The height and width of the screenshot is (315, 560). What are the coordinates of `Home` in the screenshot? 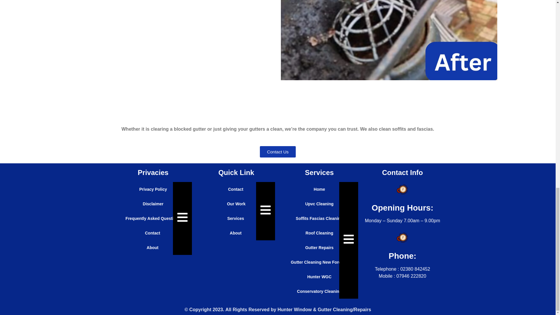 It's located at (319, 189).